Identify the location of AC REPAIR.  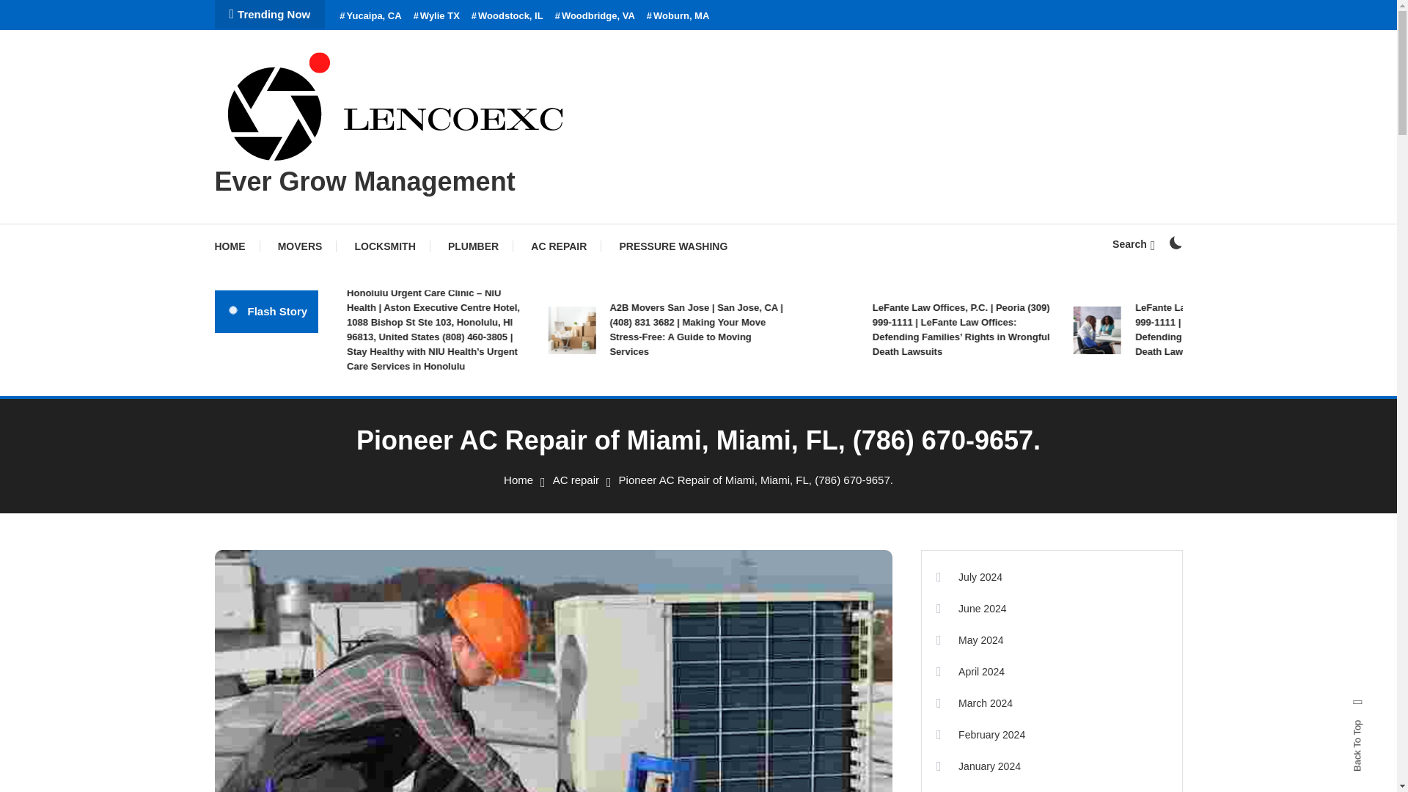
(559, 246).